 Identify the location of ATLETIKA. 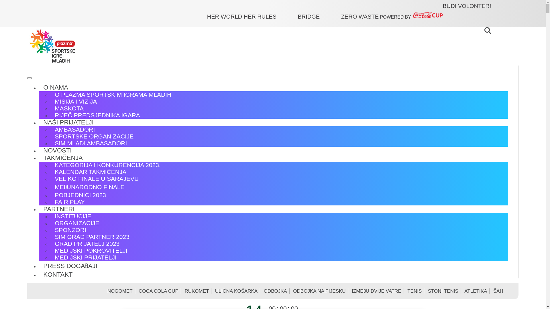
(476, 291).